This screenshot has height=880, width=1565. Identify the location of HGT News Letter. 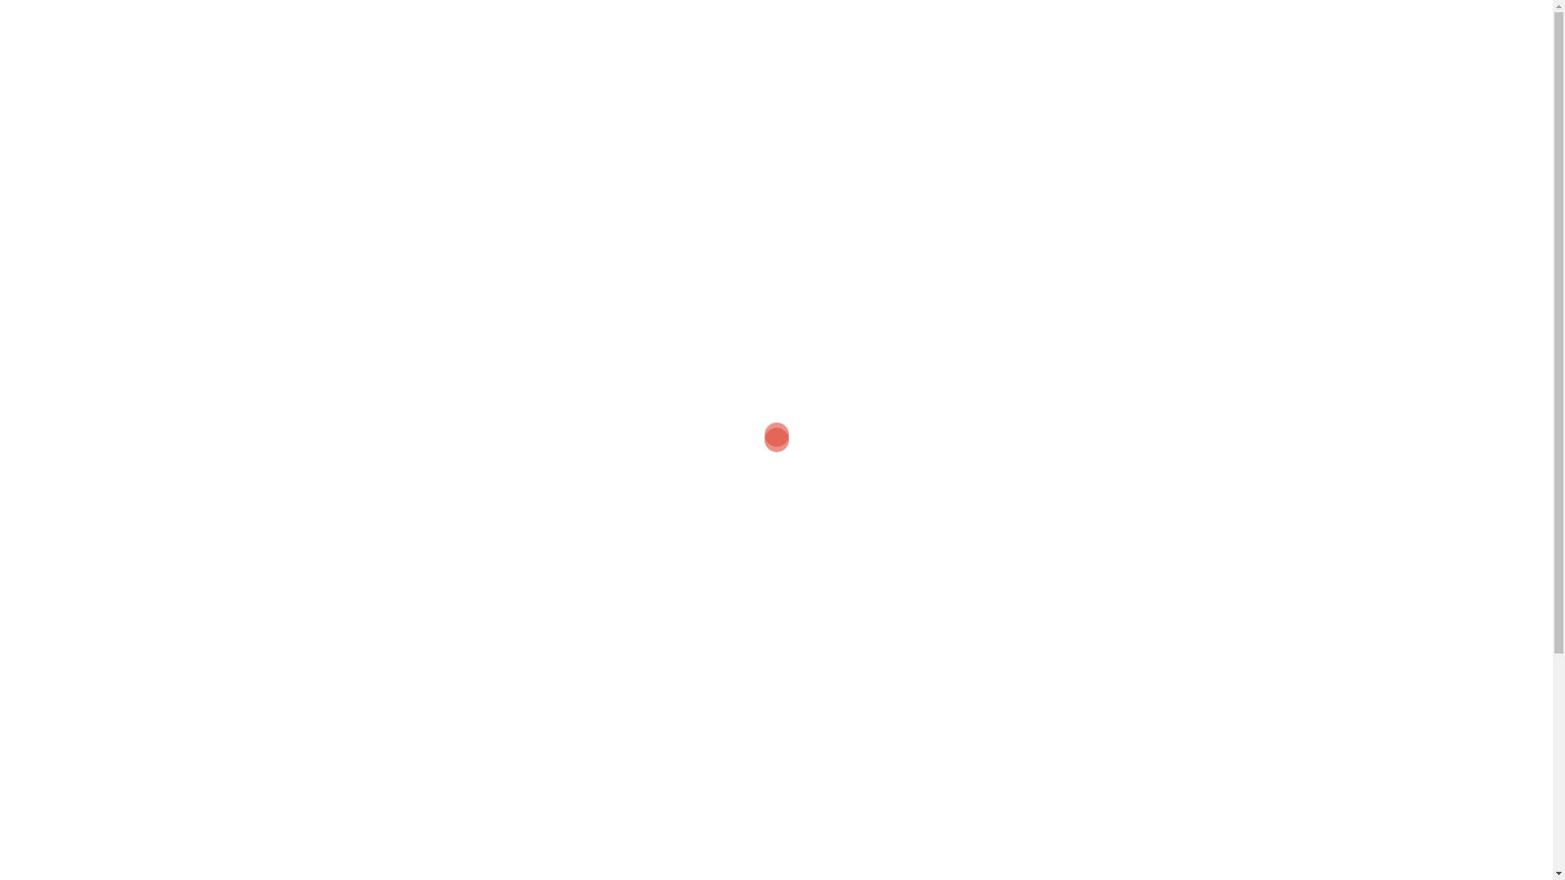
(1041, 116).